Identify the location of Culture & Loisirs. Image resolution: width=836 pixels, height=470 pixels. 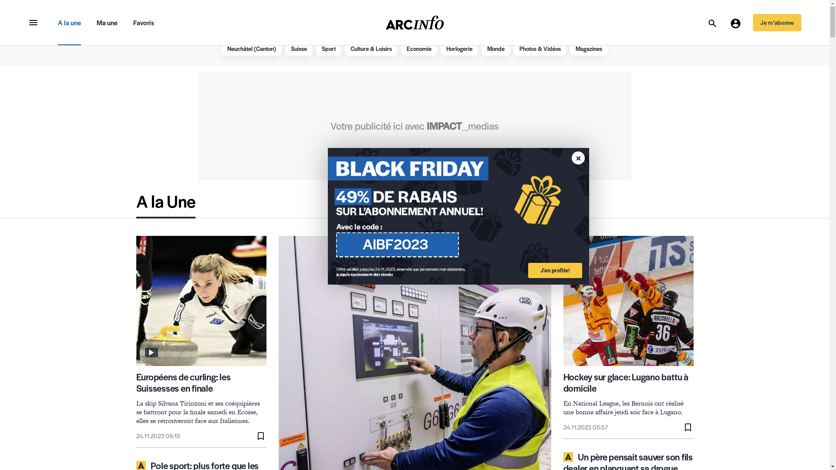
(371, 49).